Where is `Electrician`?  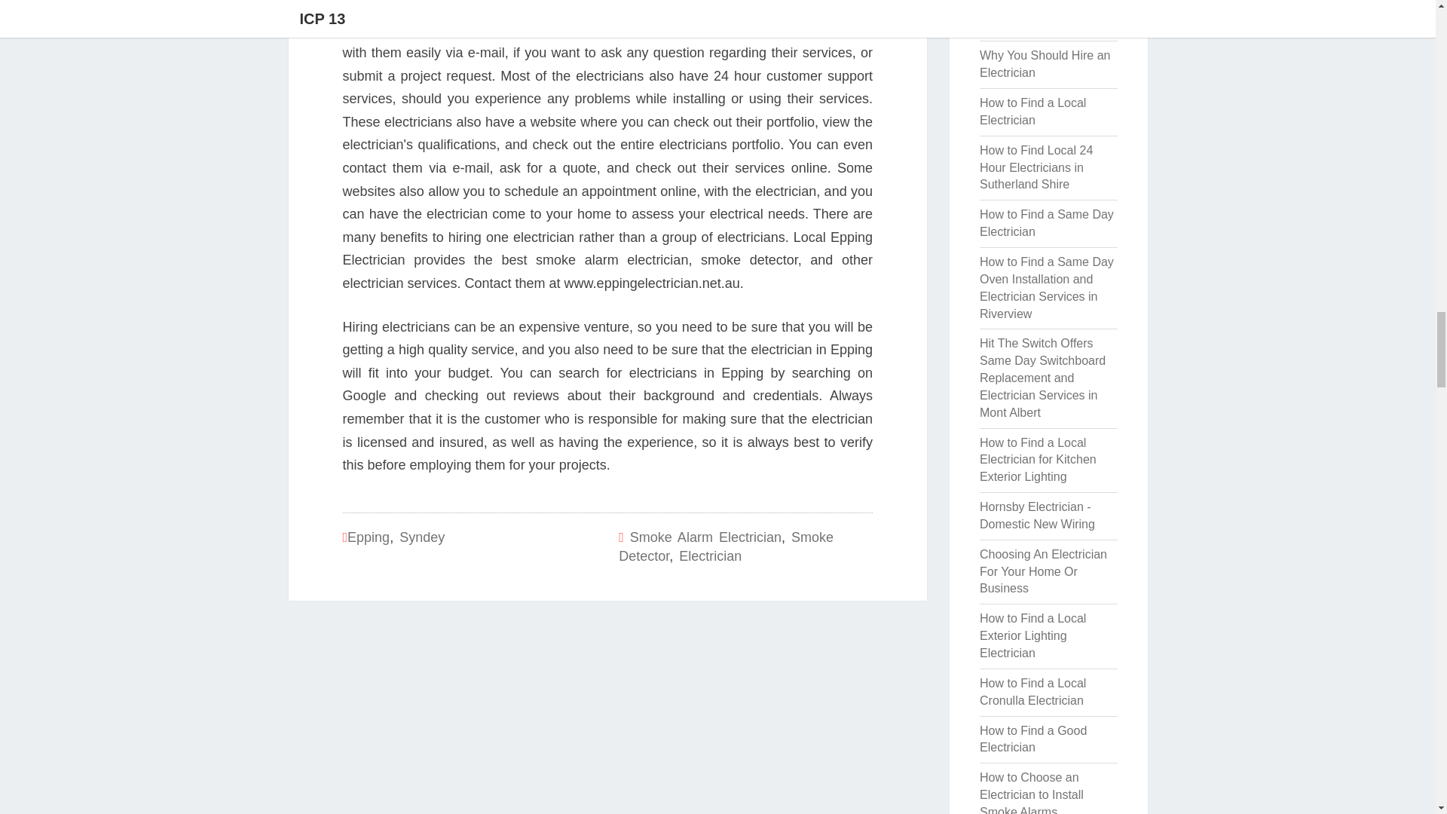
Electrician is located at coordinates (710, 556).